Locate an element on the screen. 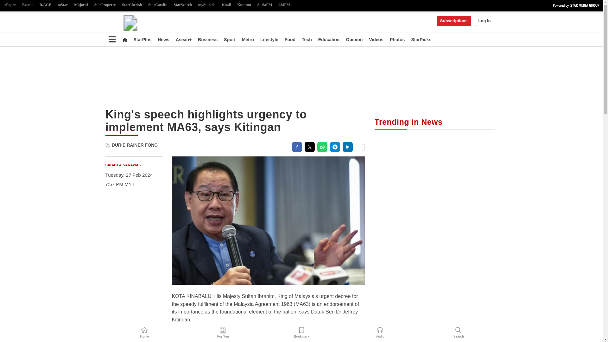  ePaper is located at coordinates (10, 5).